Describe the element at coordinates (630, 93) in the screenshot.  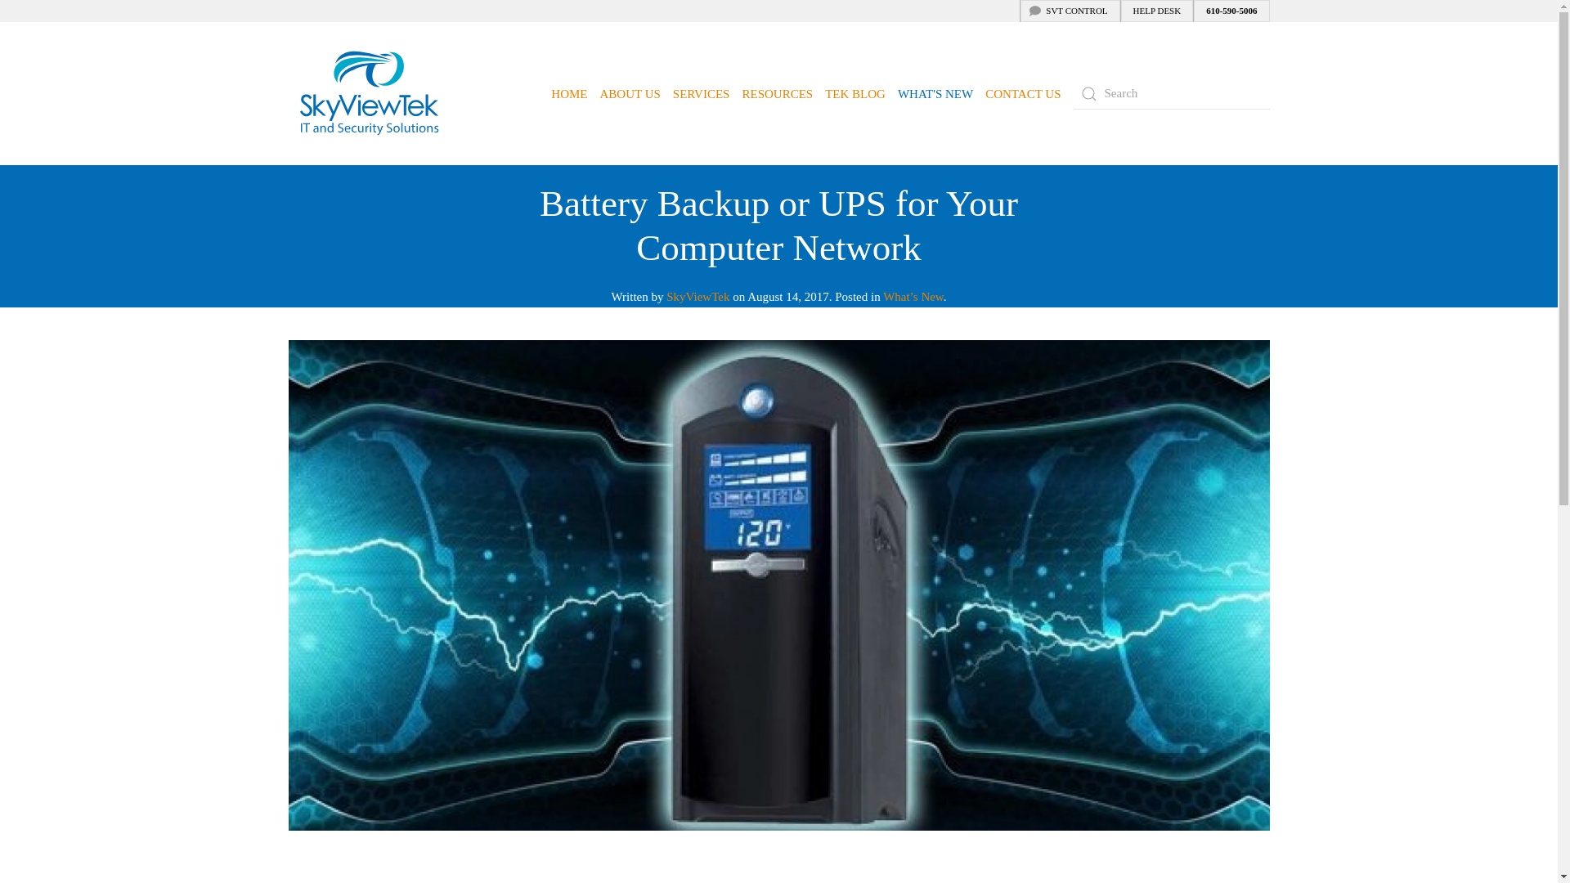
I see `ABOUT US` at that location.